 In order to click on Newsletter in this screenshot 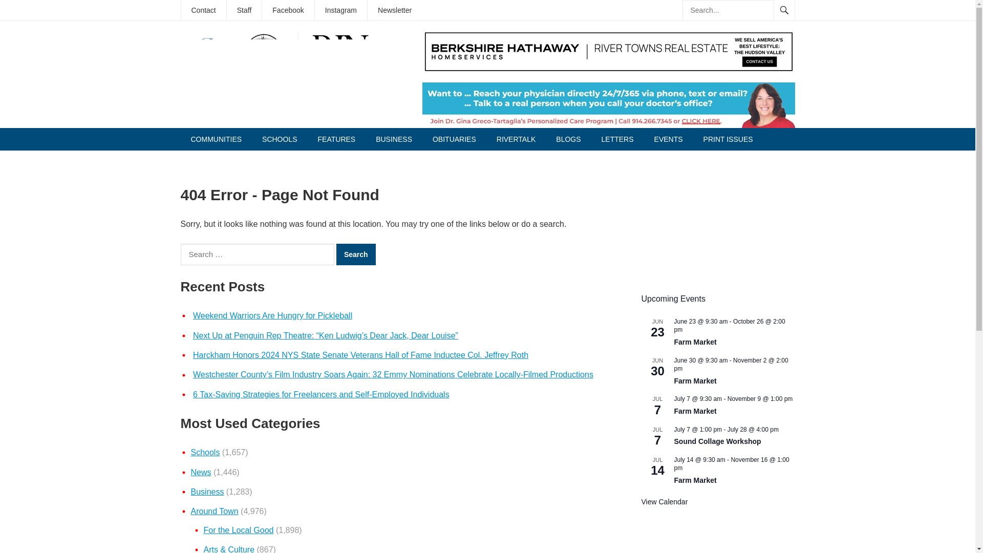, I will do `click(394, 10)`.